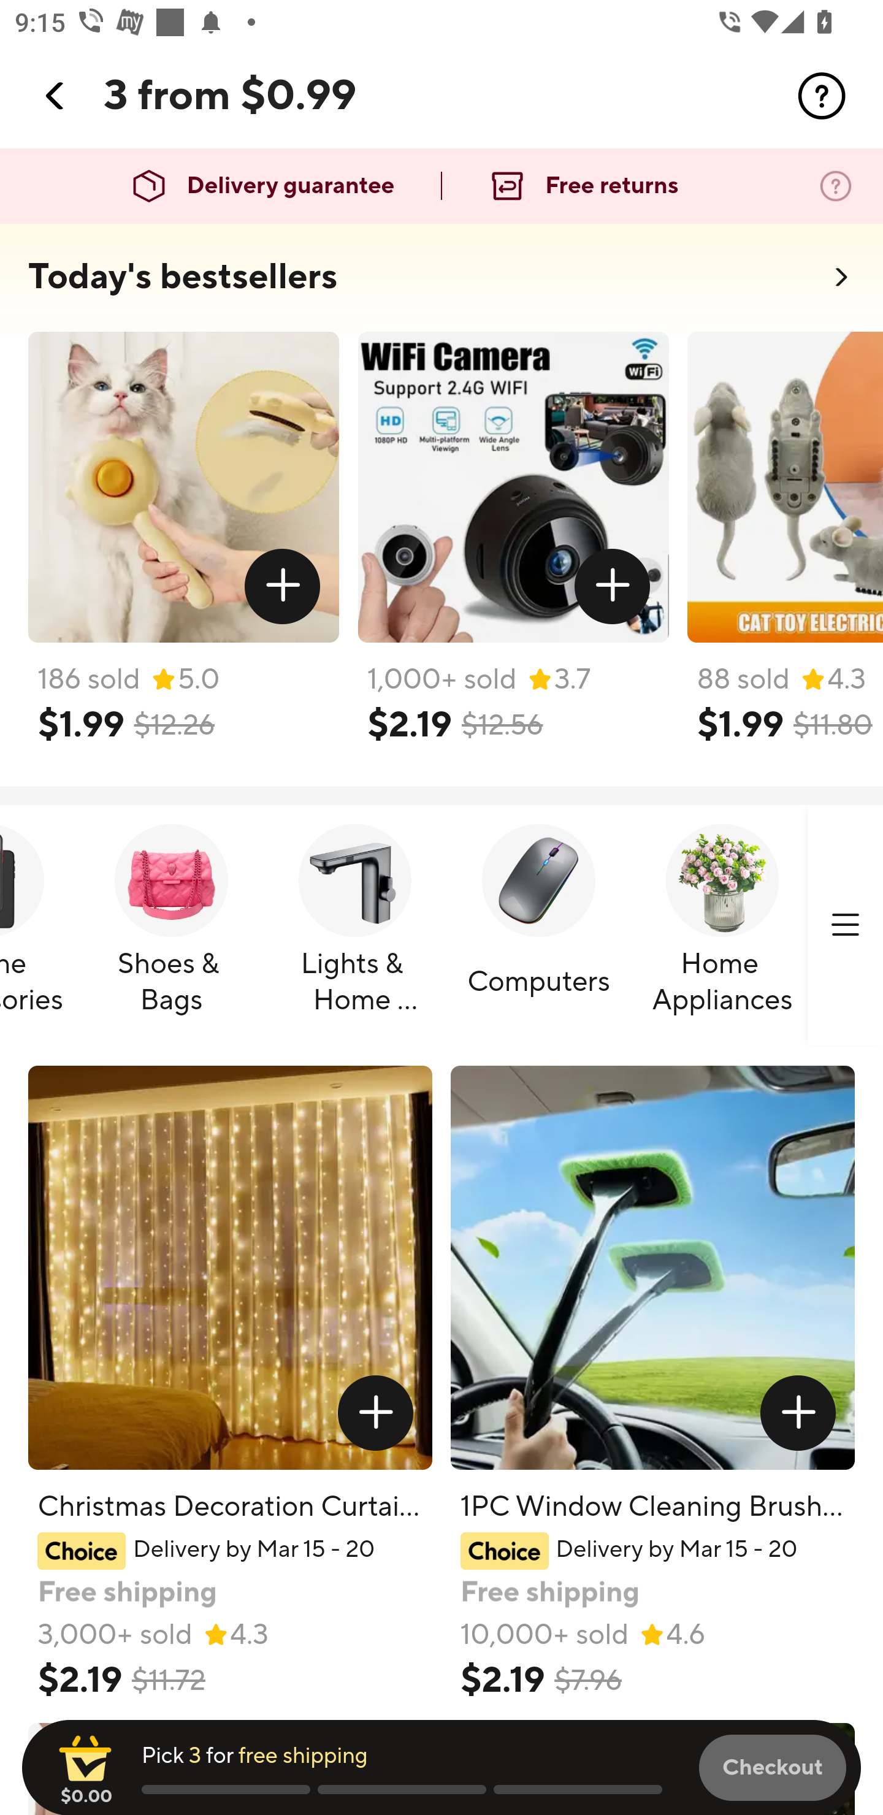 The image size is (883, 1815). I want to click on Today's bestsellers  Today's bestsellers , so click(442, 283).